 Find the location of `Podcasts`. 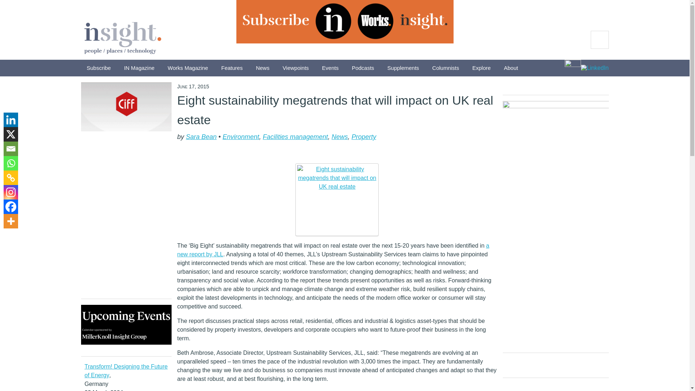

Podcasts is located at coordinates (363, 68).